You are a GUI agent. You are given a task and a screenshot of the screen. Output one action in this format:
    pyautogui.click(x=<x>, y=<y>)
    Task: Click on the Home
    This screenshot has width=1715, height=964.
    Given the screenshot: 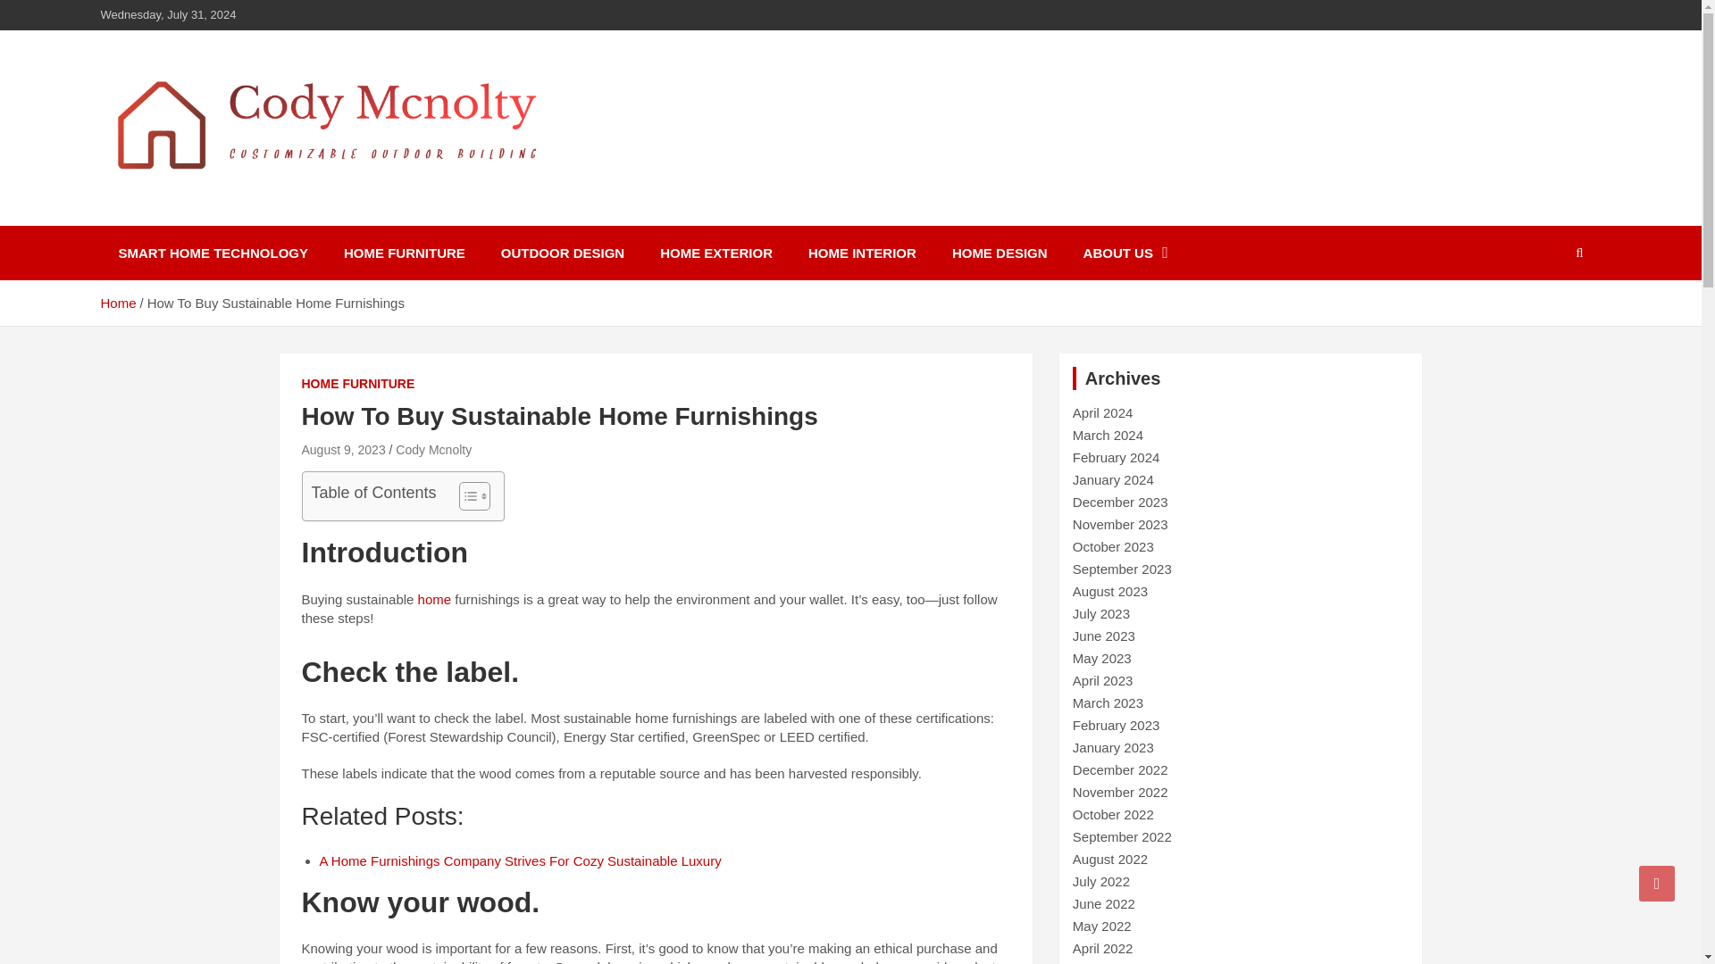 What is the action you would take?
    pyautogui.click(x=117, y=302)
    